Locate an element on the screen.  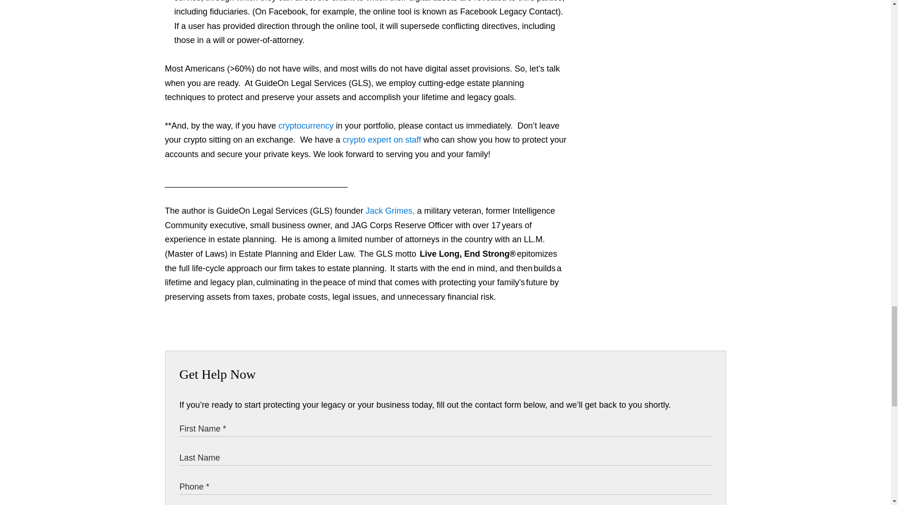
Jack Grimes, is located at coordinates (390, 210).